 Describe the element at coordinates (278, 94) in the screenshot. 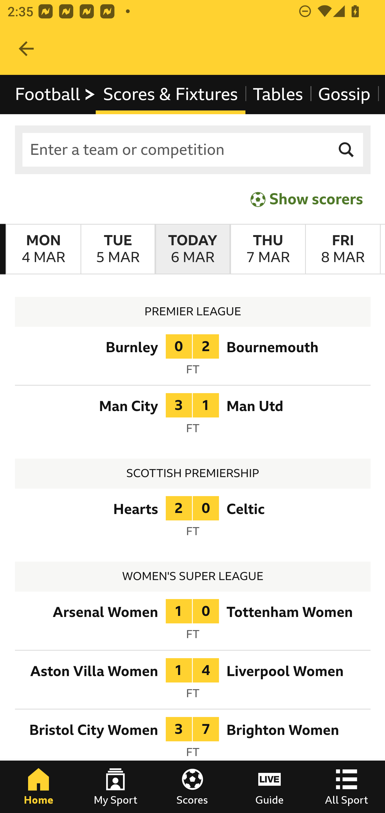

I see `Tables` at that location.